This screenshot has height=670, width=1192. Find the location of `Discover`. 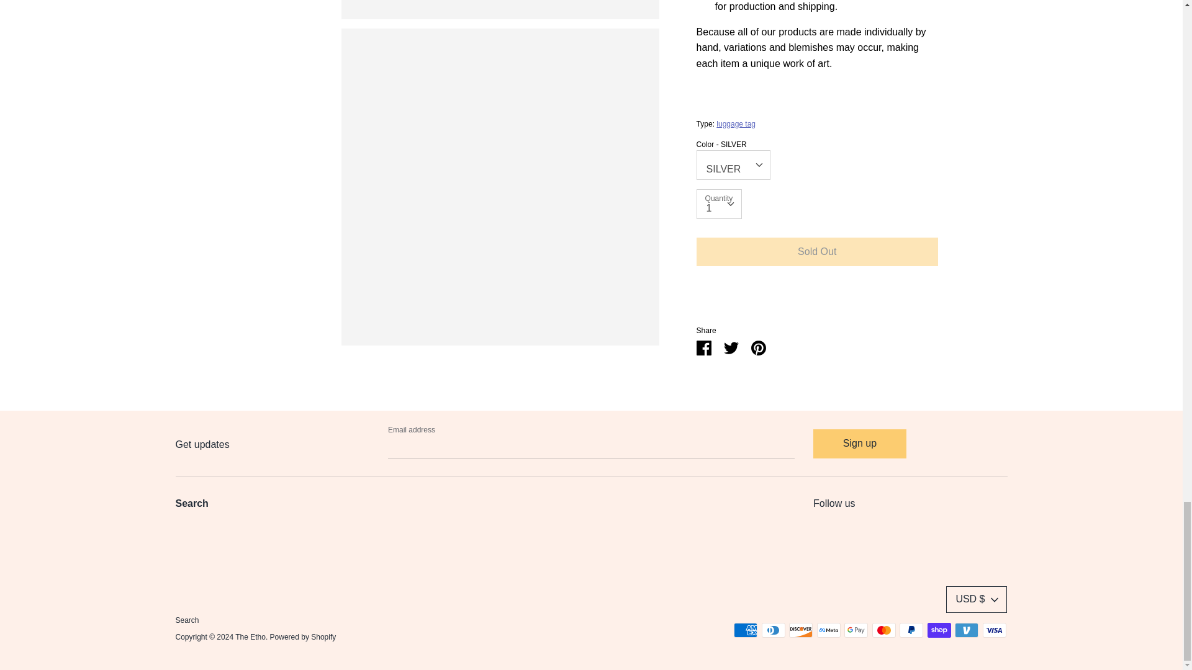

Discover is located at coordinates (801, 630).